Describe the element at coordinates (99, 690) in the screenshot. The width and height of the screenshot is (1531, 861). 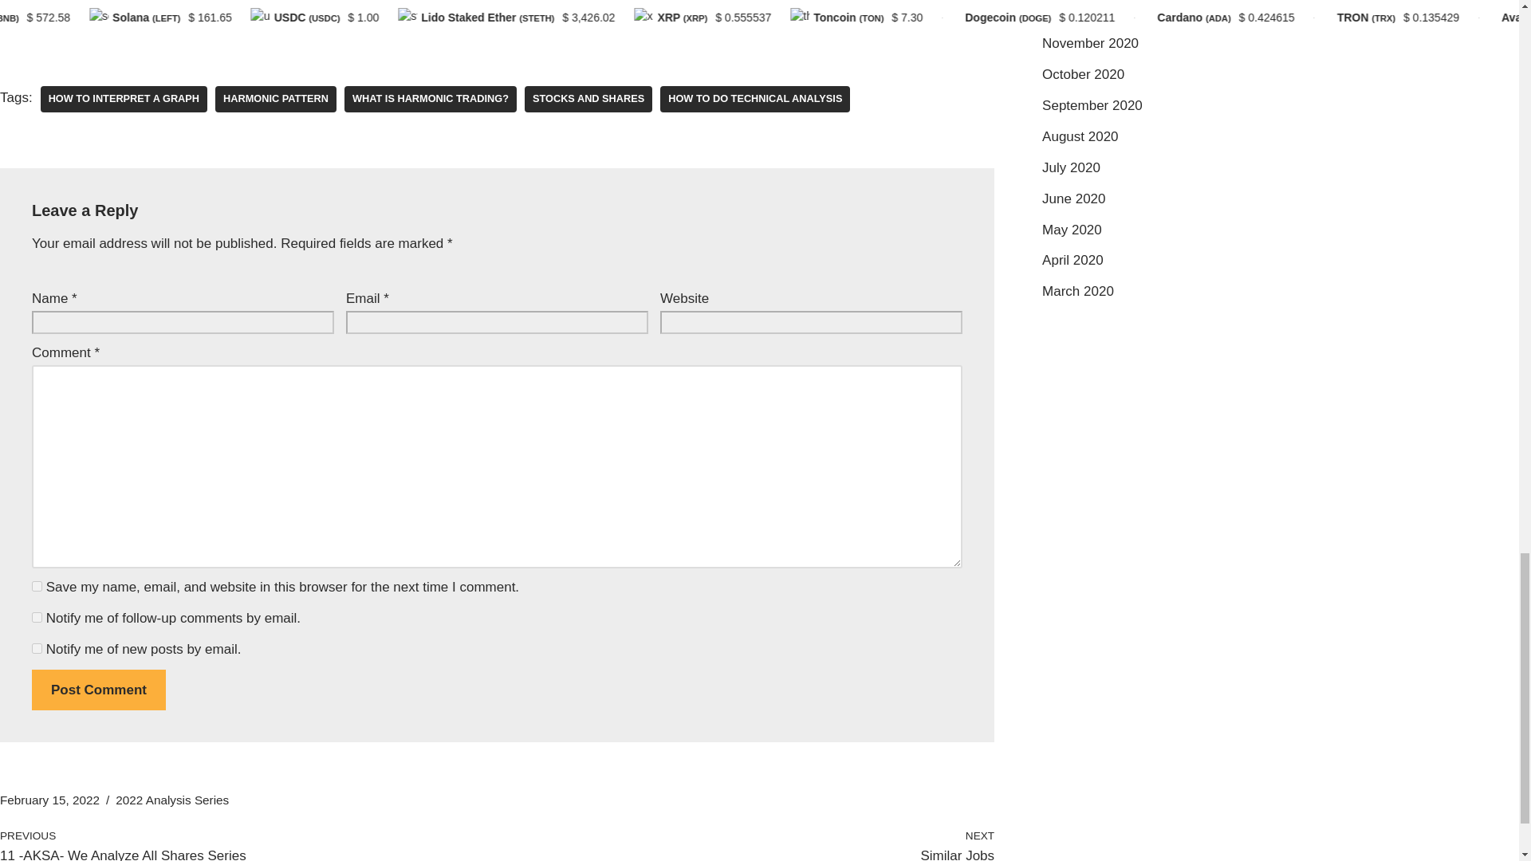
I see `Post Comment` at that location.